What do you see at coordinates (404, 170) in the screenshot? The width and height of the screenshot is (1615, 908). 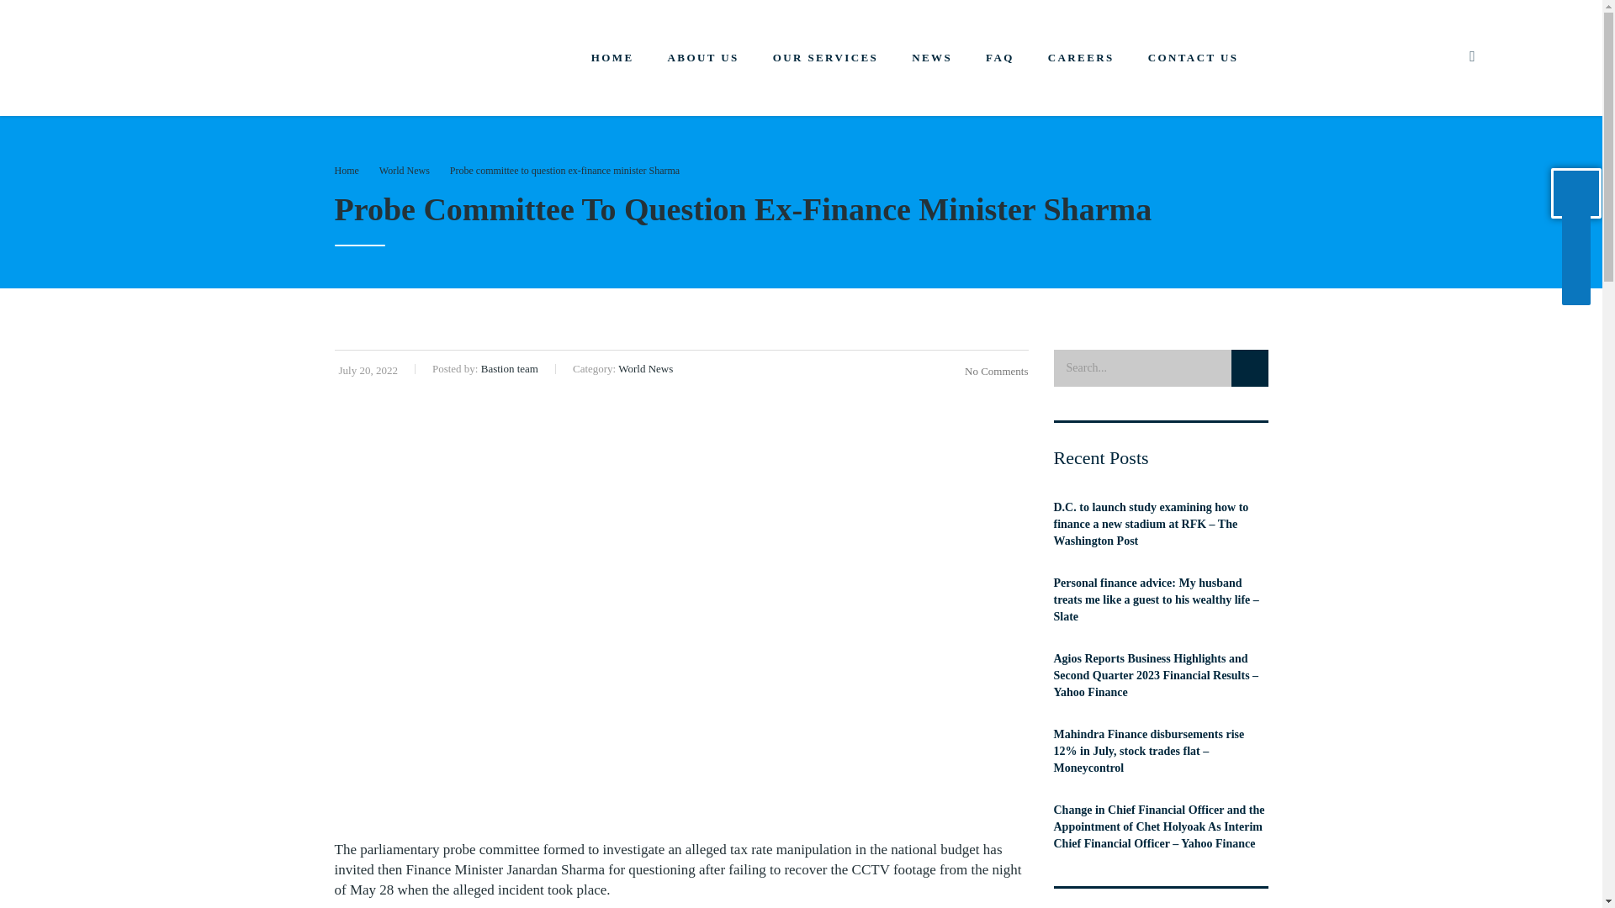 I see `Go to the World News category archives.` at bounding box center [404, 170].